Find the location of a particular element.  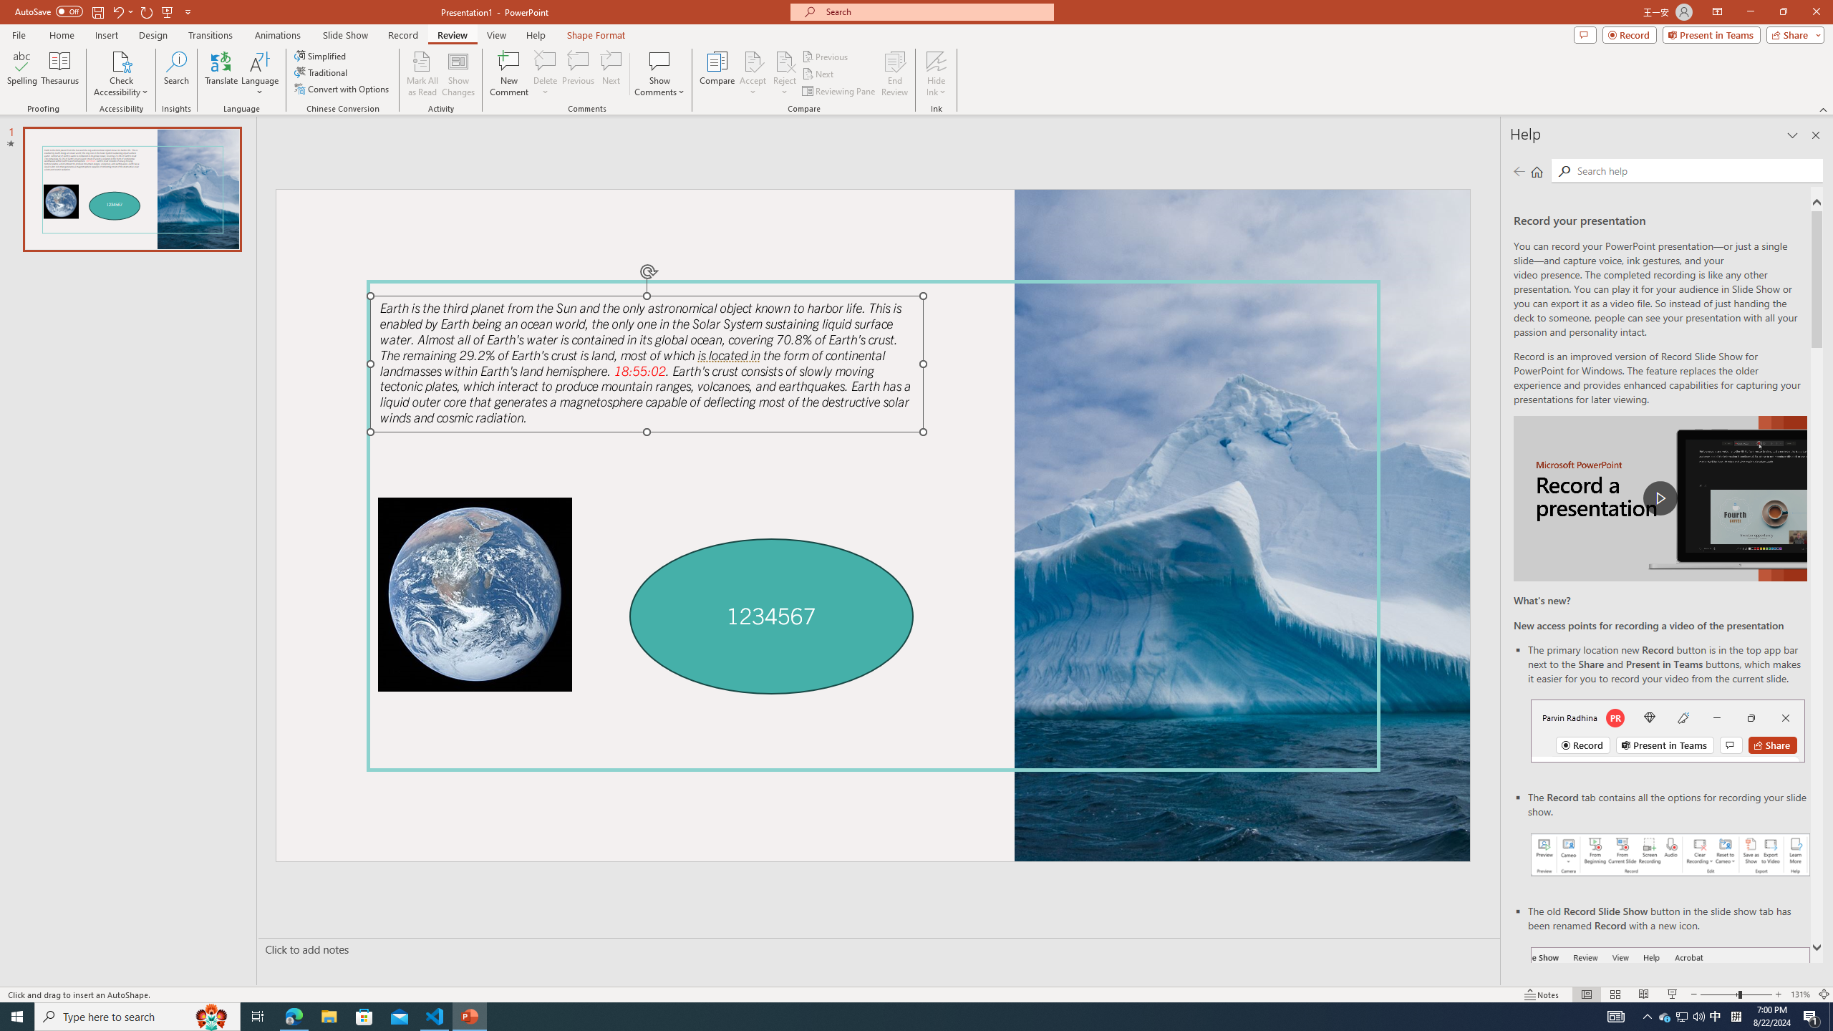

Thesaurus... is located at coordinates (59, 74).